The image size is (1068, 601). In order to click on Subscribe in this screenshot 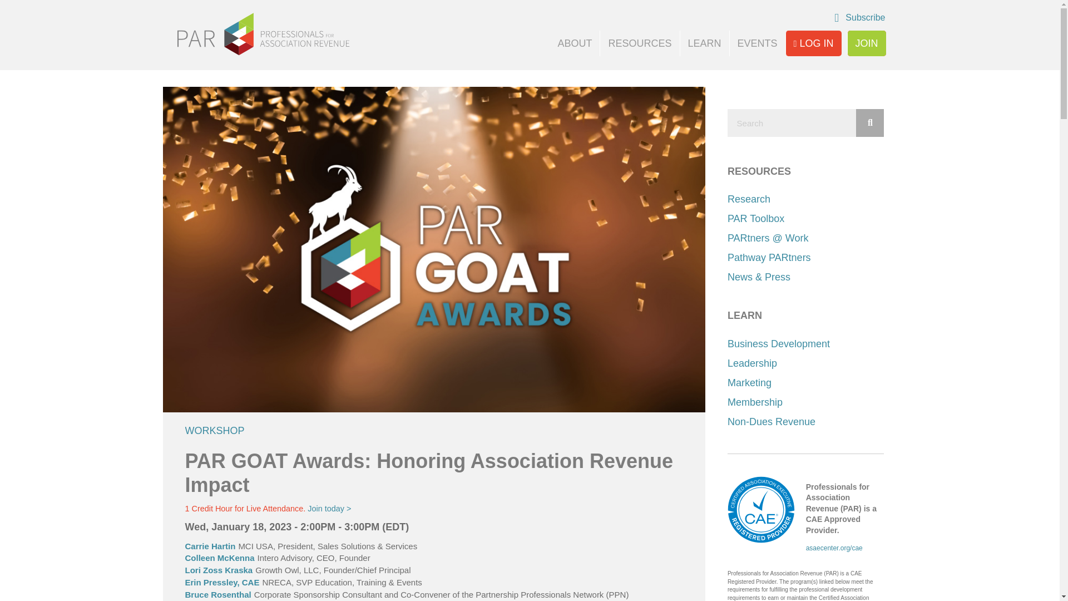, I will do `click(859, 18)`.